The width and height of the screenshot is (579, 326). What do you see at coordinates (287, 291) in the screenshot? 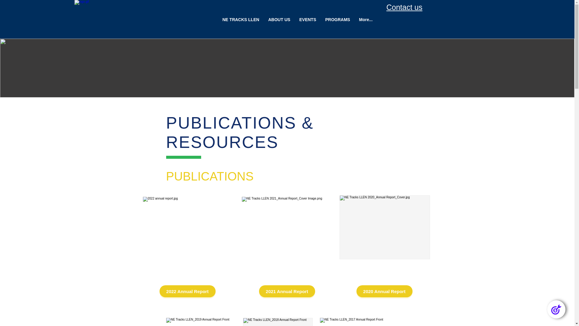
I see `2021 Annual Report` at bounding box center [287, 291].